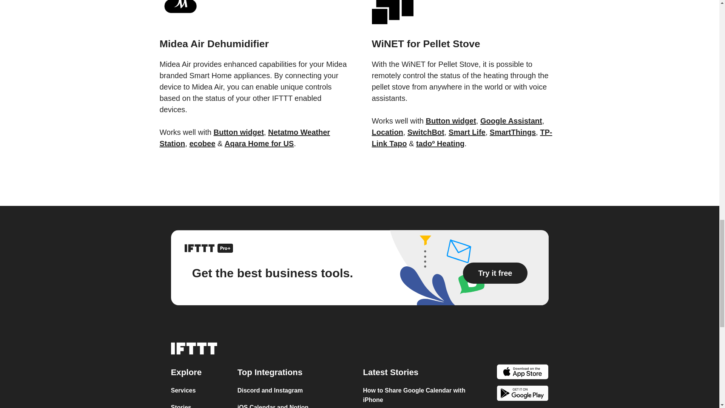  What do you see at coordinates (253, 34) in the screenshot?
I see `Midea Air Dehumidifier` at bounding box center [253, 34].